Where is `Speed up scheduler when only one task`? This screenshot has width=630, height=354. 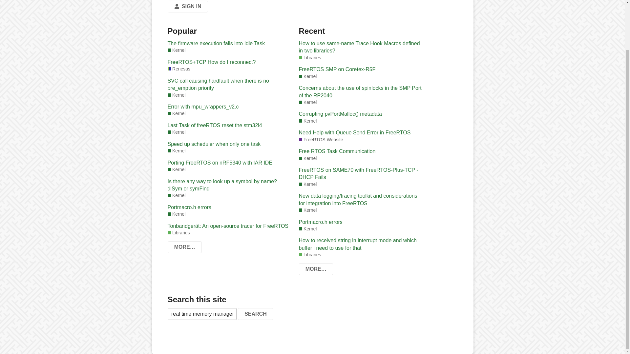
Speed up scheduler when only one task is located at coordinates (230, 144).